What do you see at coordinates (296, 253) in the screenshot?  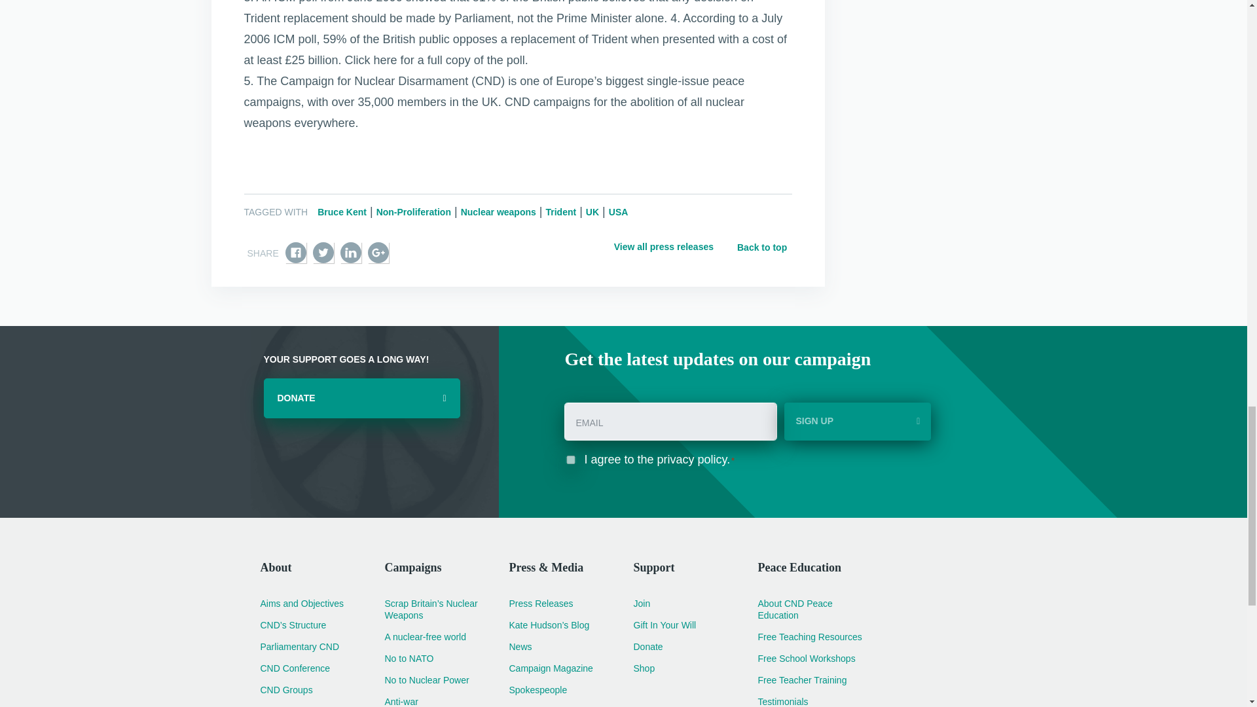 I see `Share on Facebook` at bounding box center [296, 253].